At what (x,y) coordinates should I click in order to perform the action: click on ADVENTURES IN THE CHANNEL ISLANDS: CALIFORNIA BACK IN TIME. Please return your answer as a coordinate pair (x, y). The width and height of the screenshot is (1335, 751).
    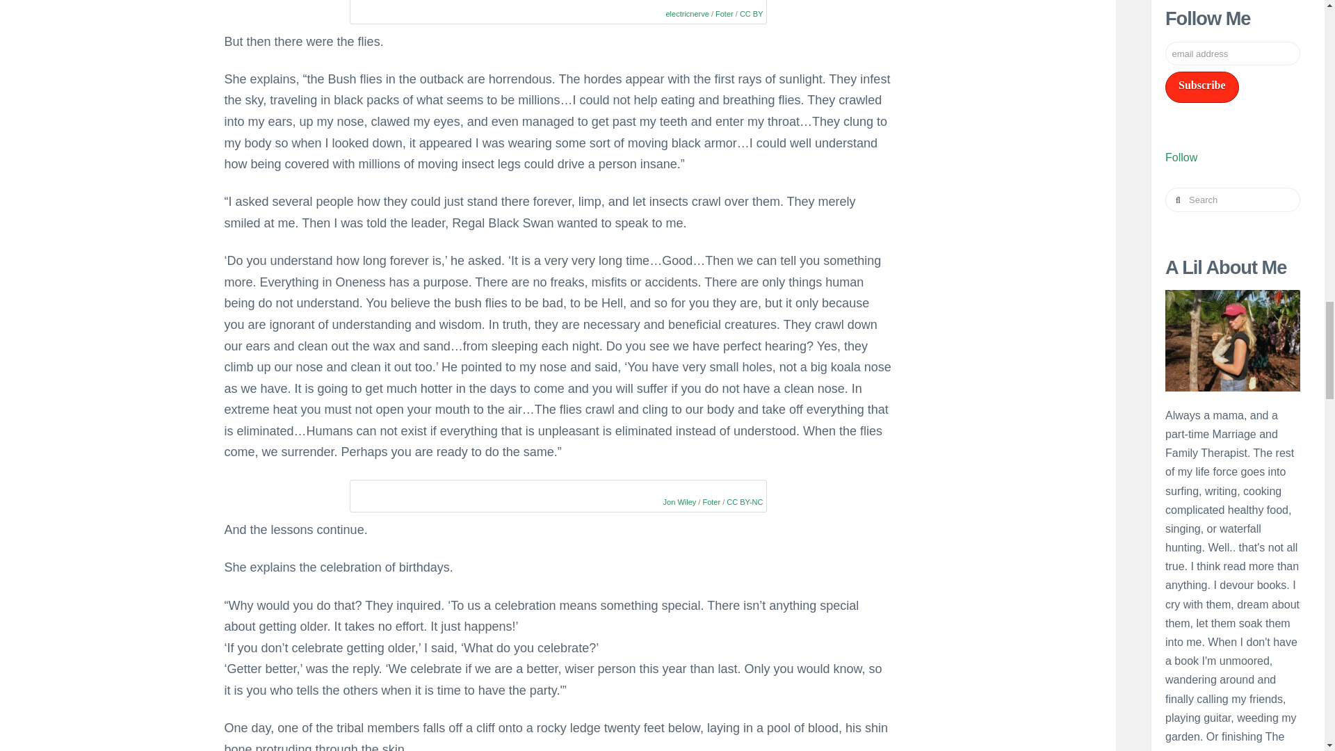
    Looking at the image, I should click on (1232, 750).